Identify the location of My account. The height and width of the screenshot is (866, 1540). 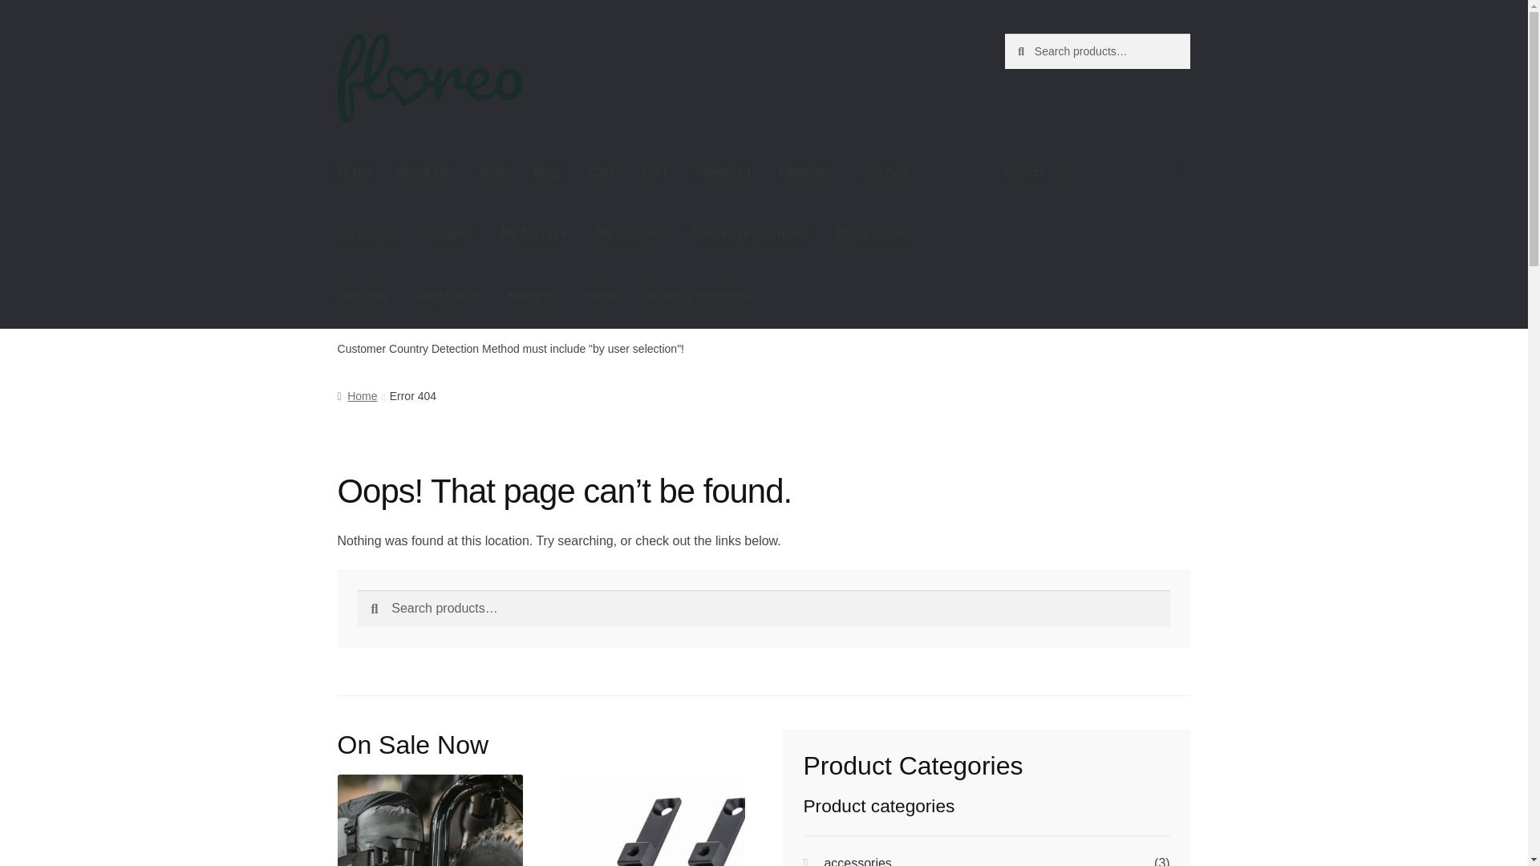
(629, 233).